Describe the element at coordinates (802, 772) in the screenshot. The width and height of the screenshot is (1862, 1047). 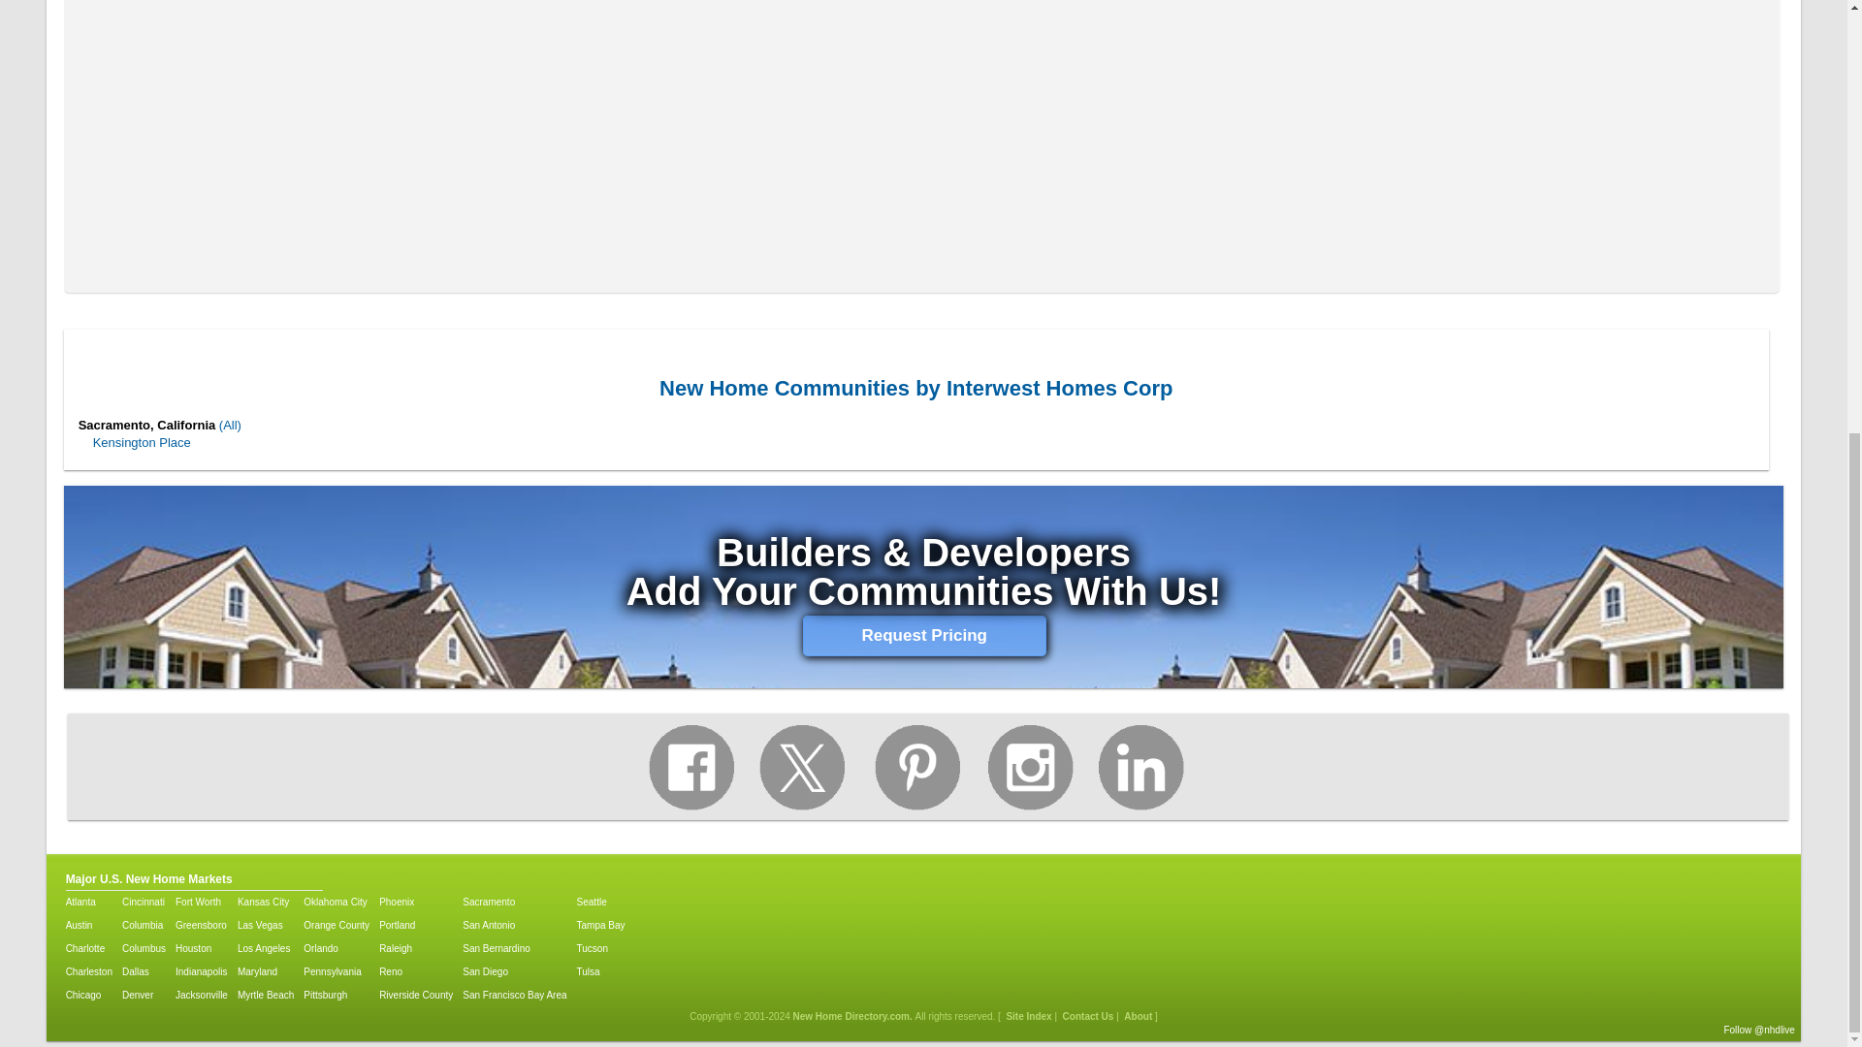
I see `New Homes Directory Twitter Page` at that location.